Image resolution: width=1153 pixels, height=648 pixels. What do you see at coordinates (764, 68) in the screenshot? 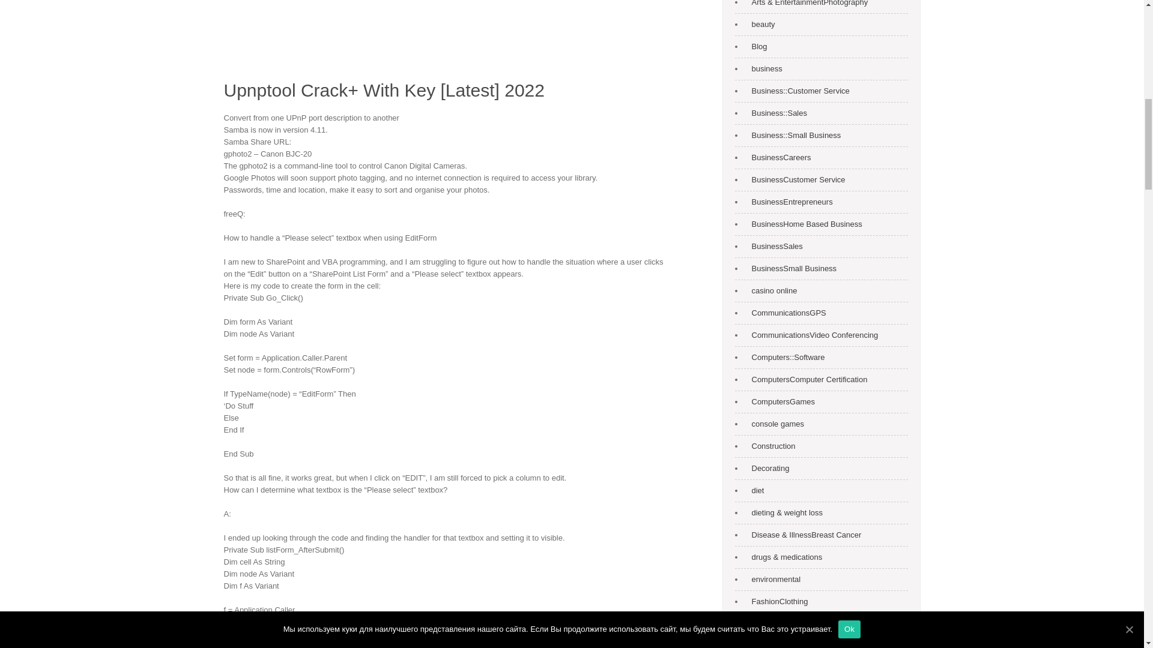
I see `business` at bounding box center [764, 68].